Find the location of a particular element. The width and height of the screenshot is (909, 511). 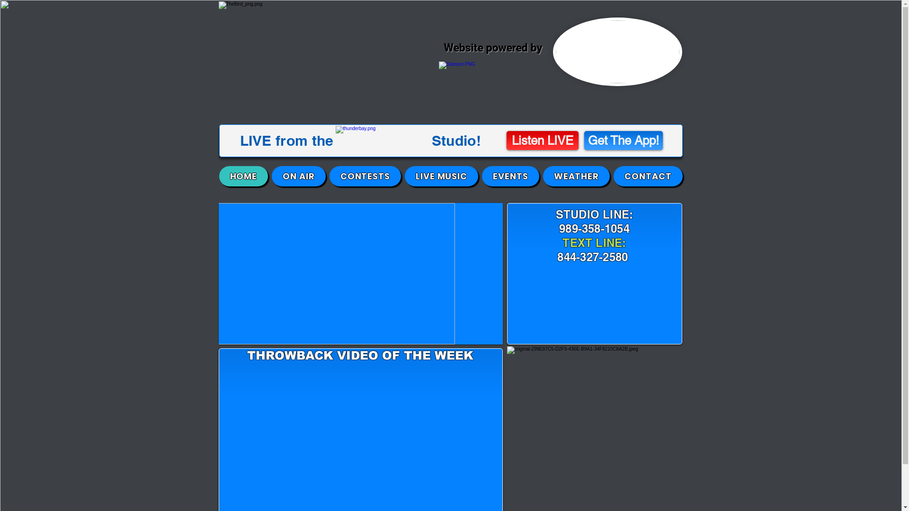

CONTACT is located at coordinates (648, 176).